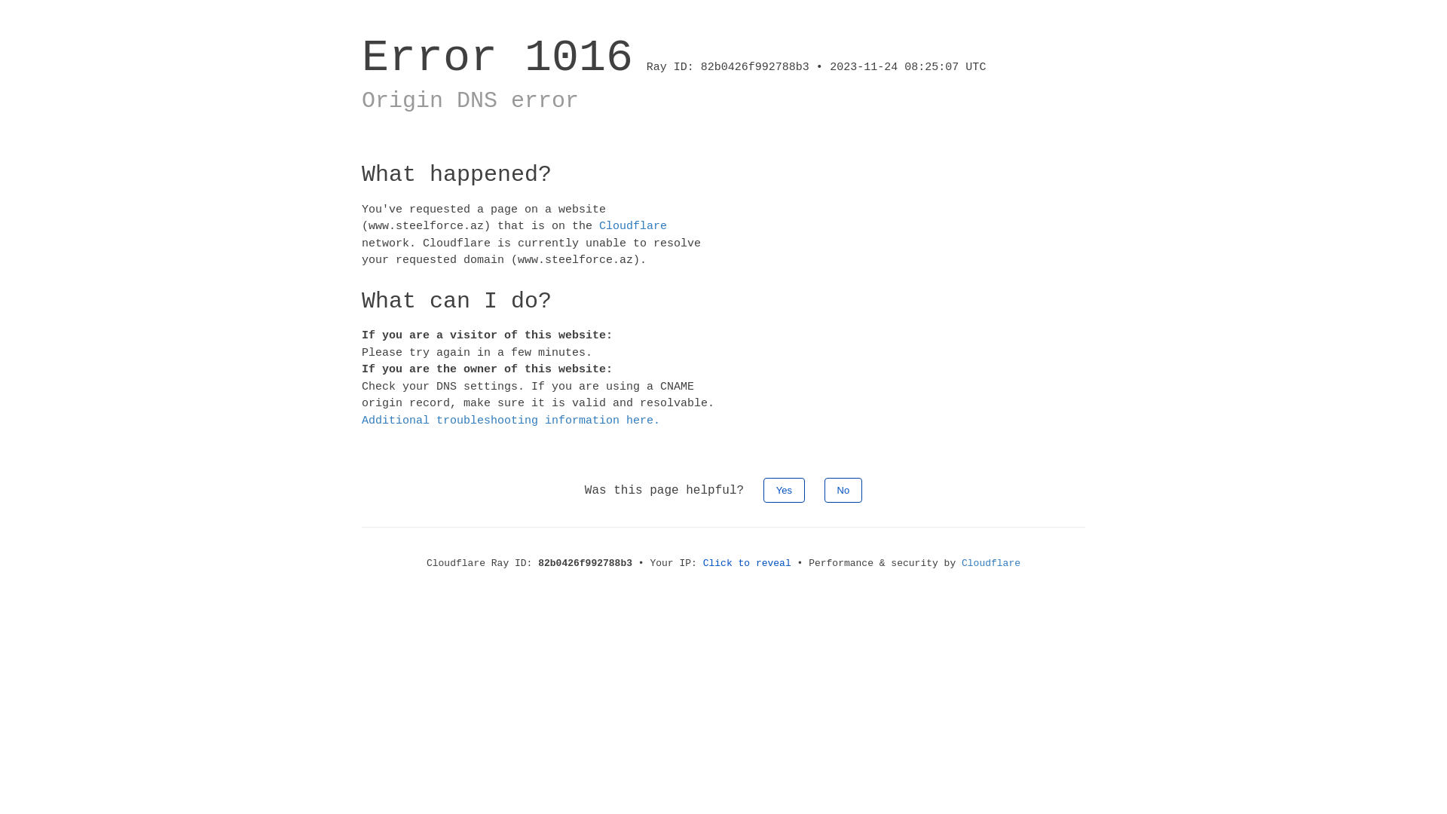 Image resolution: width=1447 pixels, height=814 pixels. I want to click on Click to reveal, so click(748, 564).